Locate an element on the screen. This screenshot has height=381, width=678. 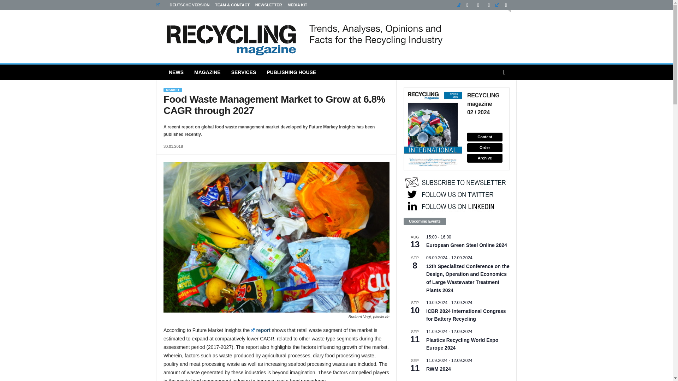
DEUTSCHE VERSION is located at coordinates (183, 5).